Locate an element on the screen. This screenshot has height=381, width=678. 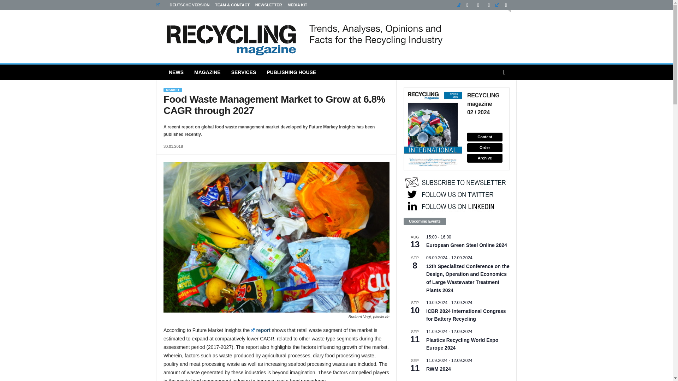
DEUTSCHE VERSION is located at coordinates (183, 5).